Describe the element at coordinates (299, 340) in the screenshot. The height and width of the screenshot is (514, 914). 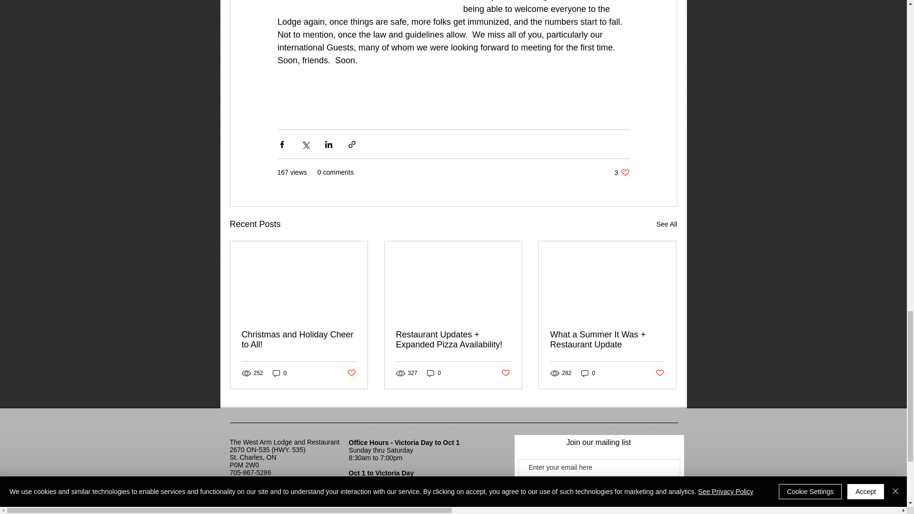
I see `Post not marked as liked` at that location.